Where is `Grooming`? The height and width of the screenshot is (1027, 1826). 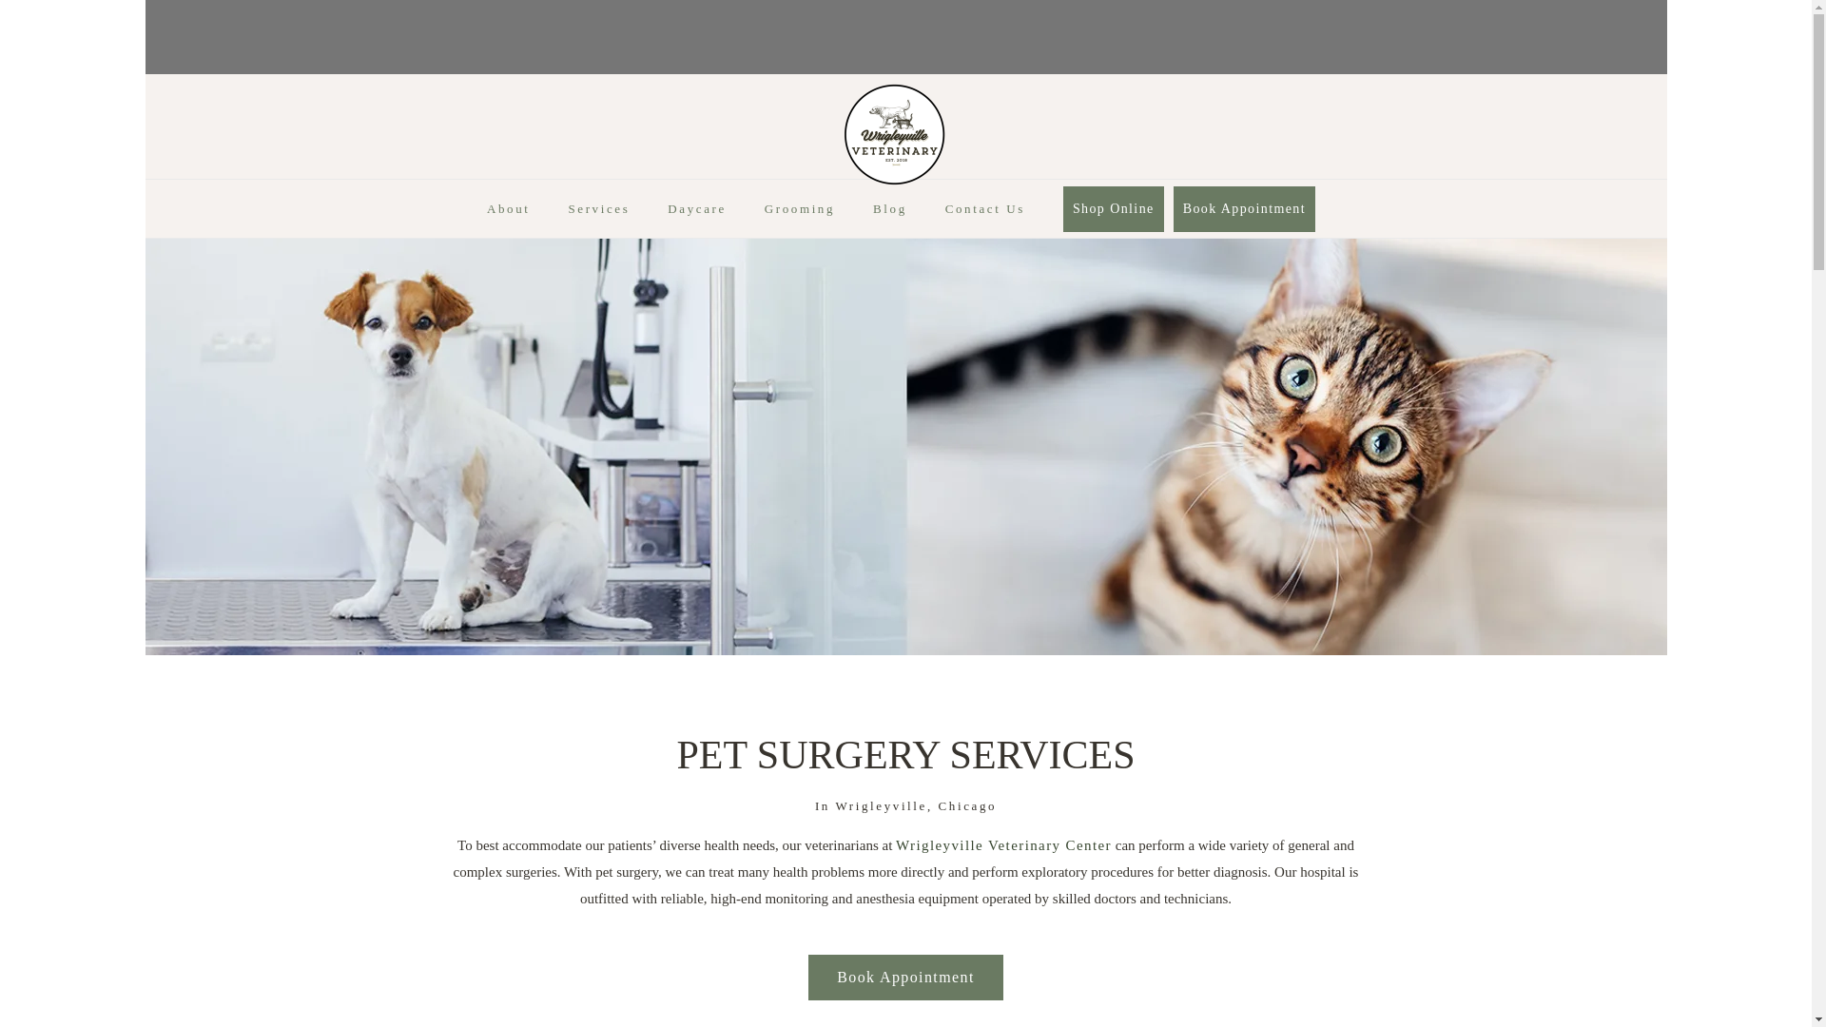 Grooming is located at coordinates (799, 213).